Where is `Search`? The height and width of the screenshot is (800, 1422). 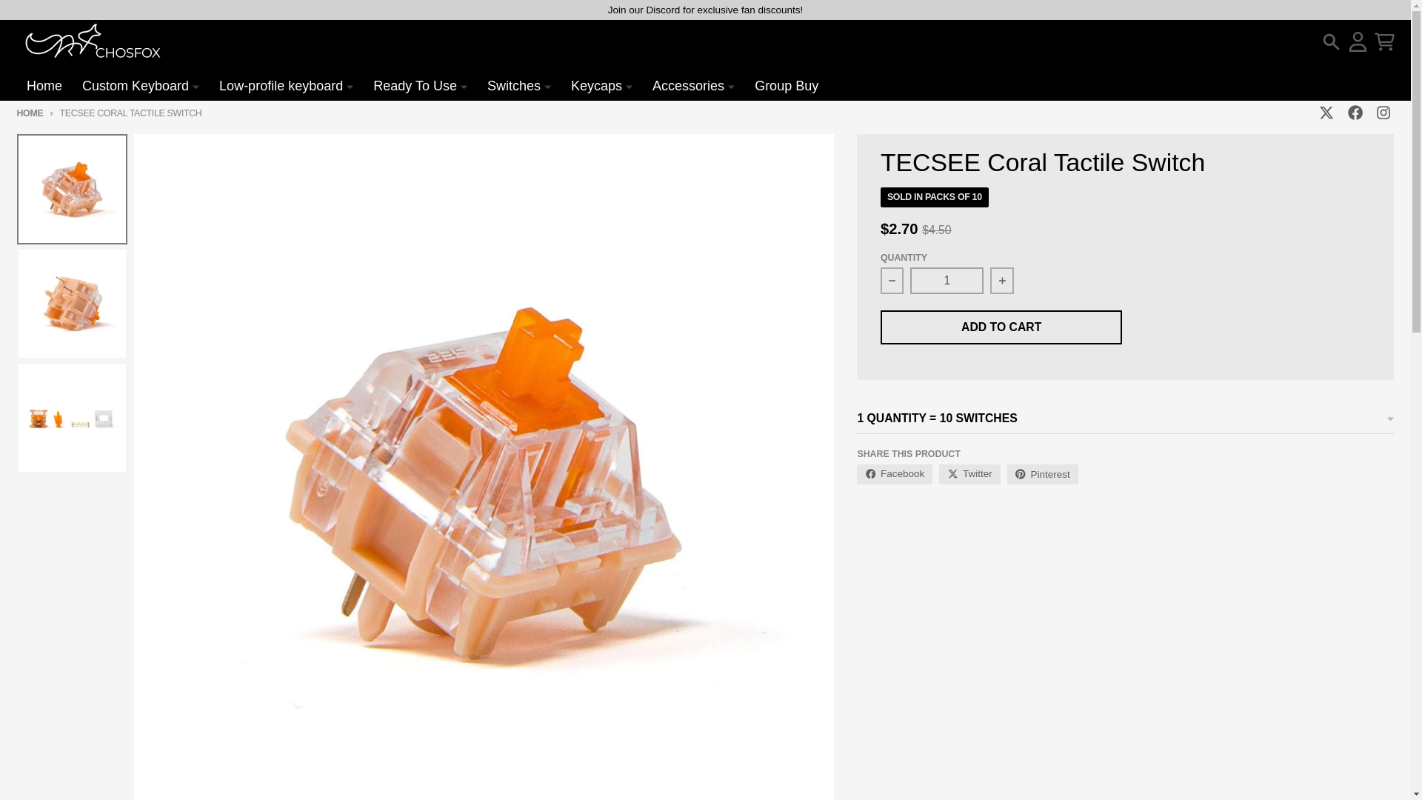 Search is located at coordinates (1330, 41).